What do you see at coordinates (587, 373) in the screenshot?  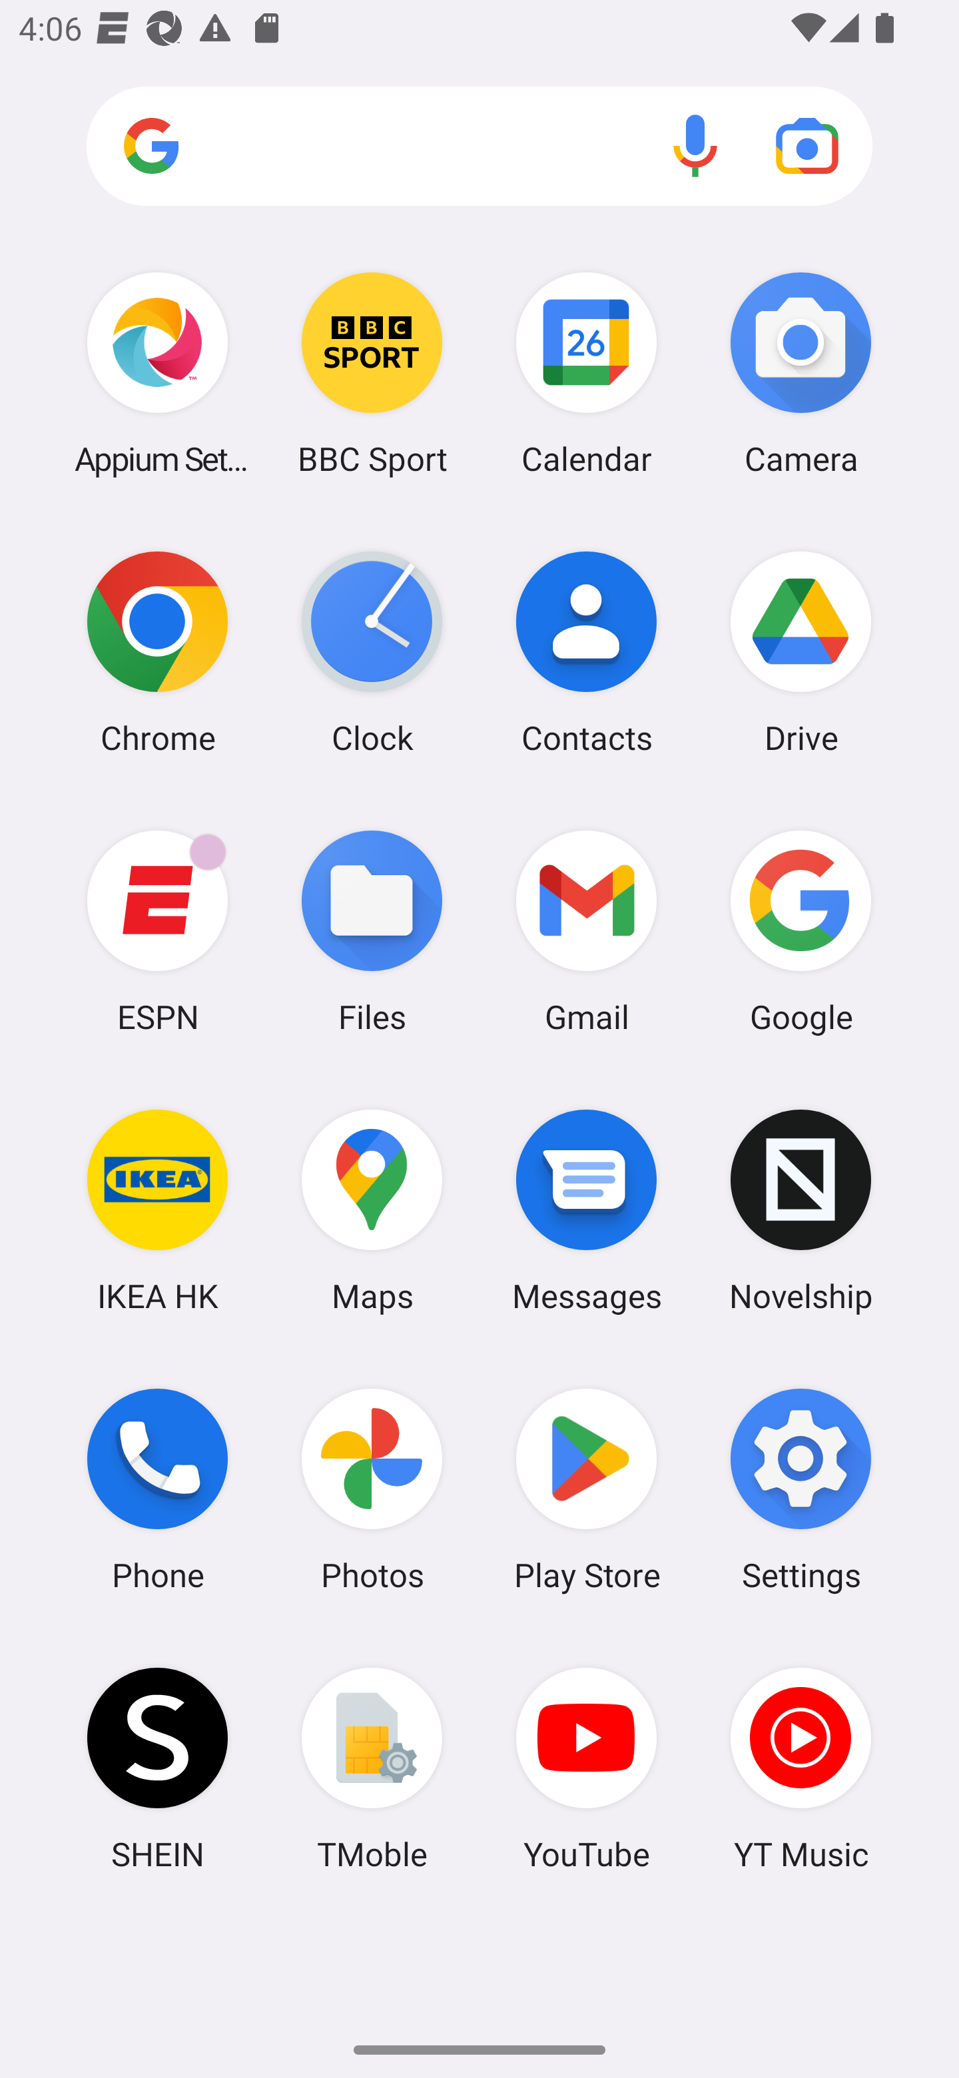 I see `Calendar` at bounding box center [587, 373].